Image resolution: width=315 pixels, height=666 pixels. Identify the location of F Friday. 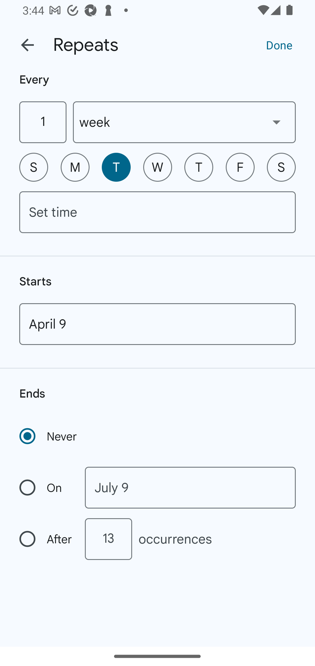
(240, 167).